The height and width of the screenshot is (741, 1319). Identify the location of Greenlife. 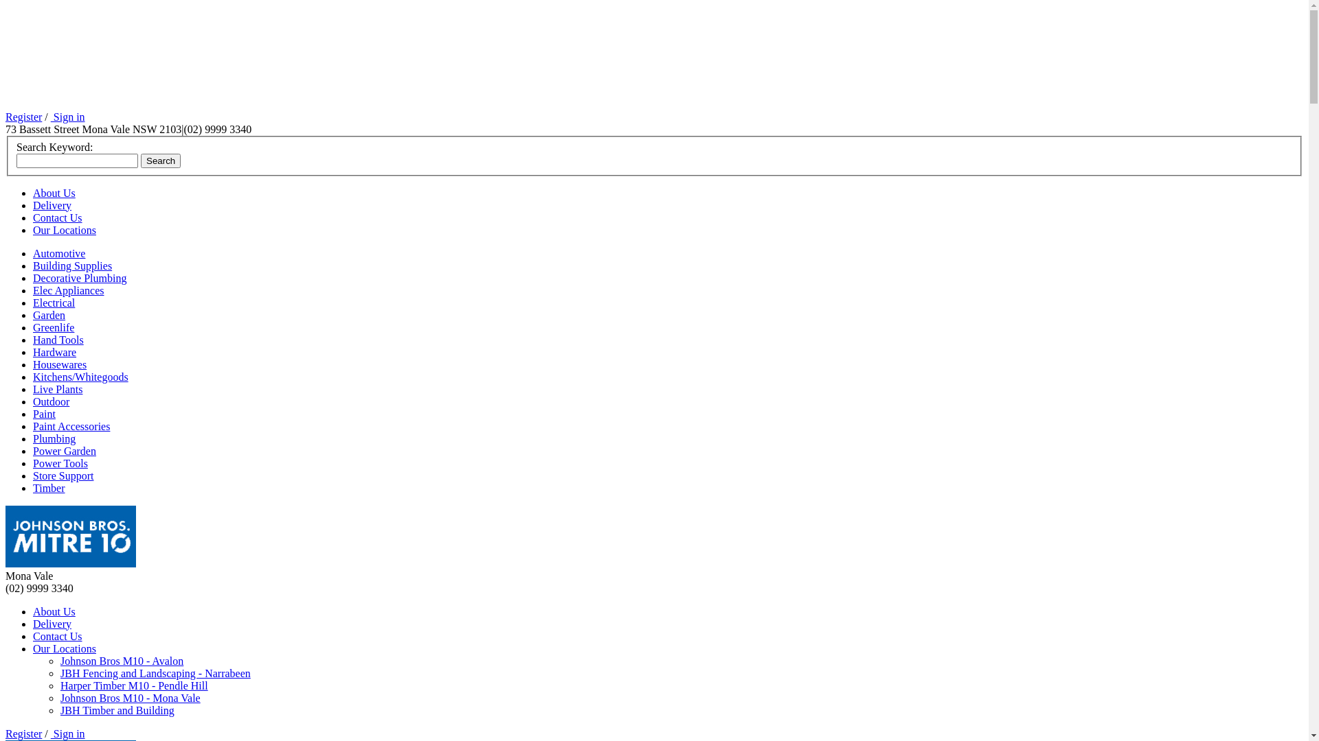
(54, 328).